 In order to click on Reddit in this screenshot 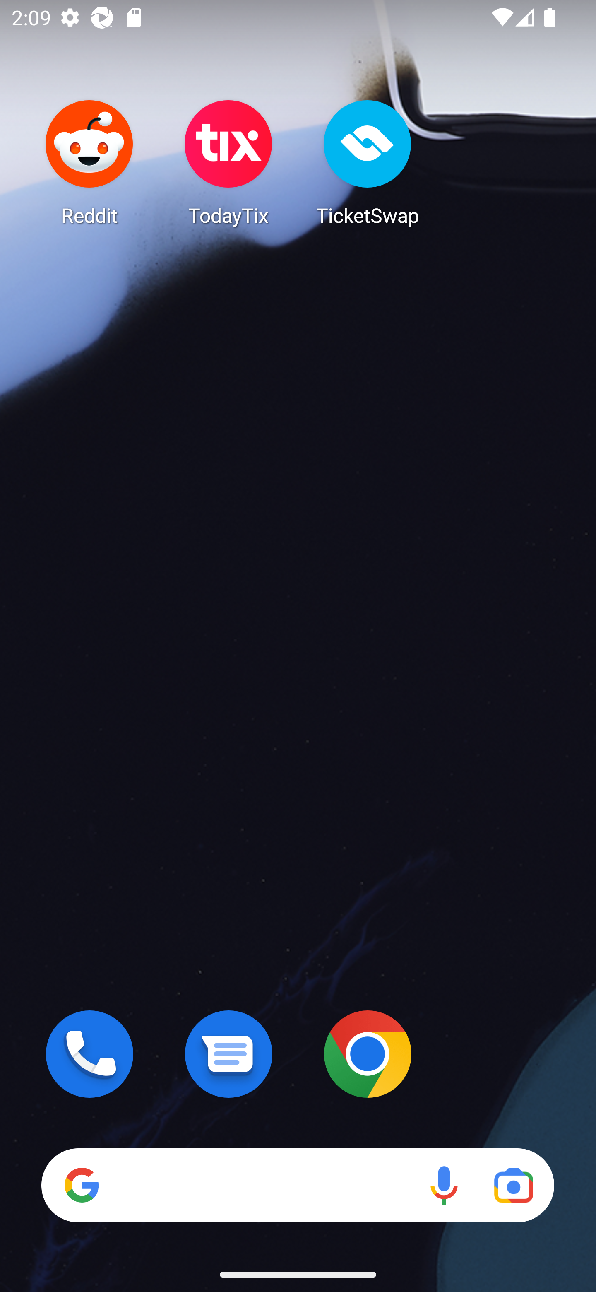, I will do `click(89, 162)`.